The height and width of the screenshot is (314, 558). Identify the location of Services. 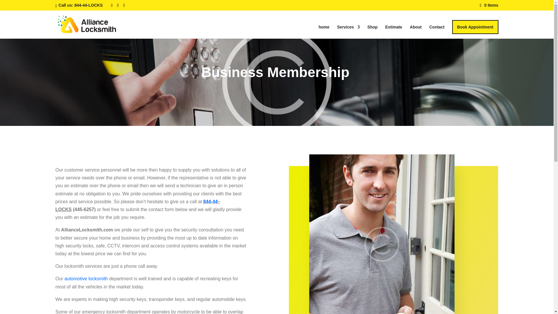
(348, 32).